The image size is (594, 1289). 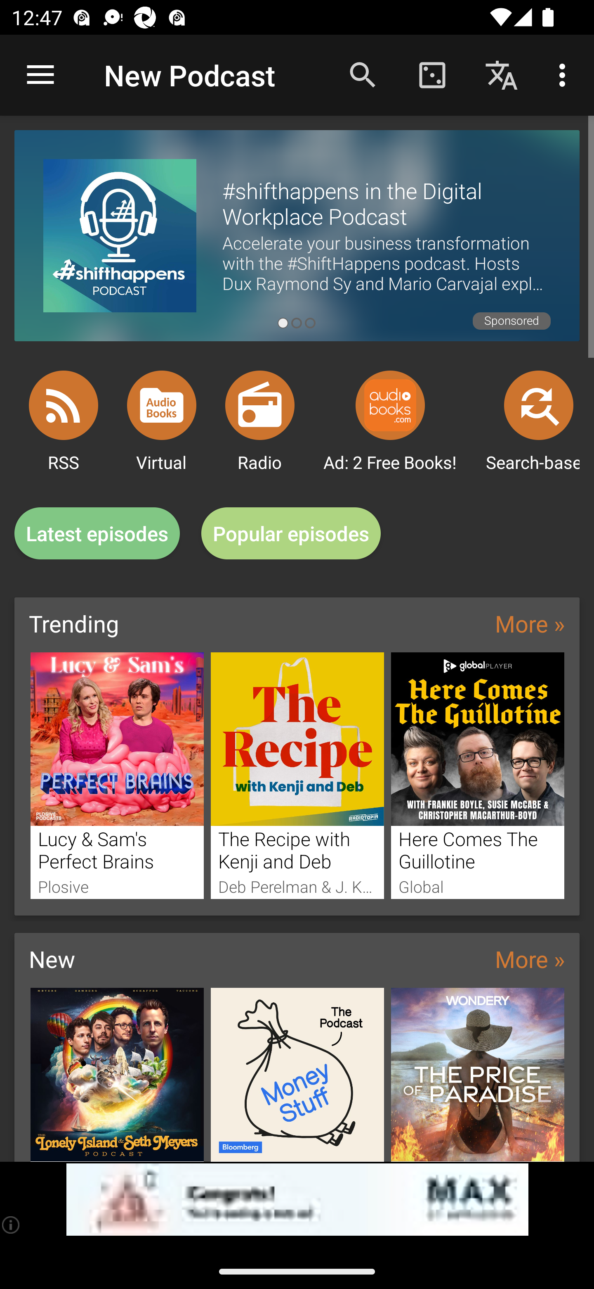 I want to click on Money Stuff: The Podcast, so click(x=297, y=1074).